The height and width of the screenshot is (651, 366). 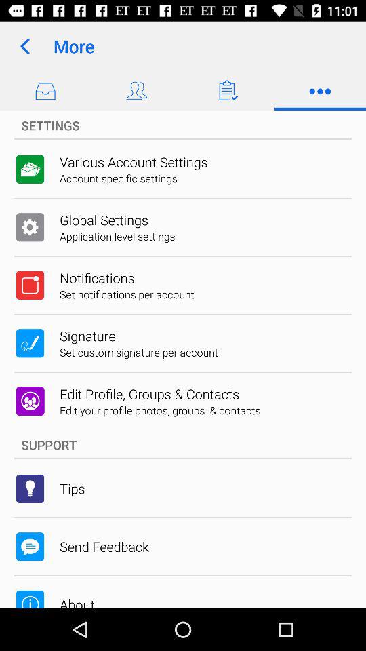 I want to click on turn on the item at the bottom, so click(x=183, y=445).